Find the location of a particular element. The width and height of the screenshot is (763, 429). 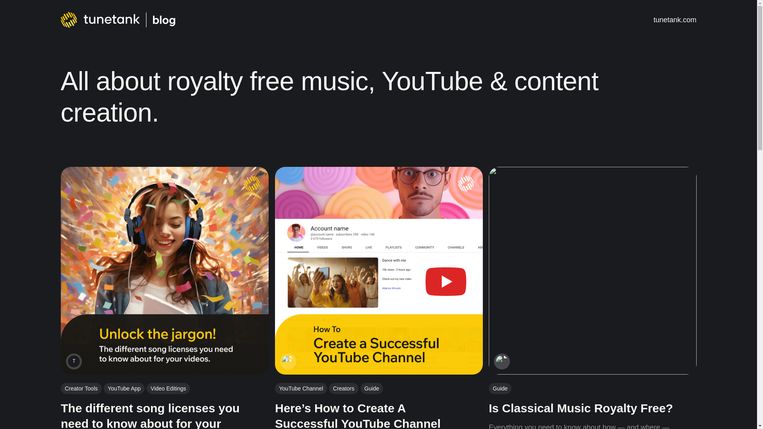

tunetank.com is located at coordinates (674, 19).